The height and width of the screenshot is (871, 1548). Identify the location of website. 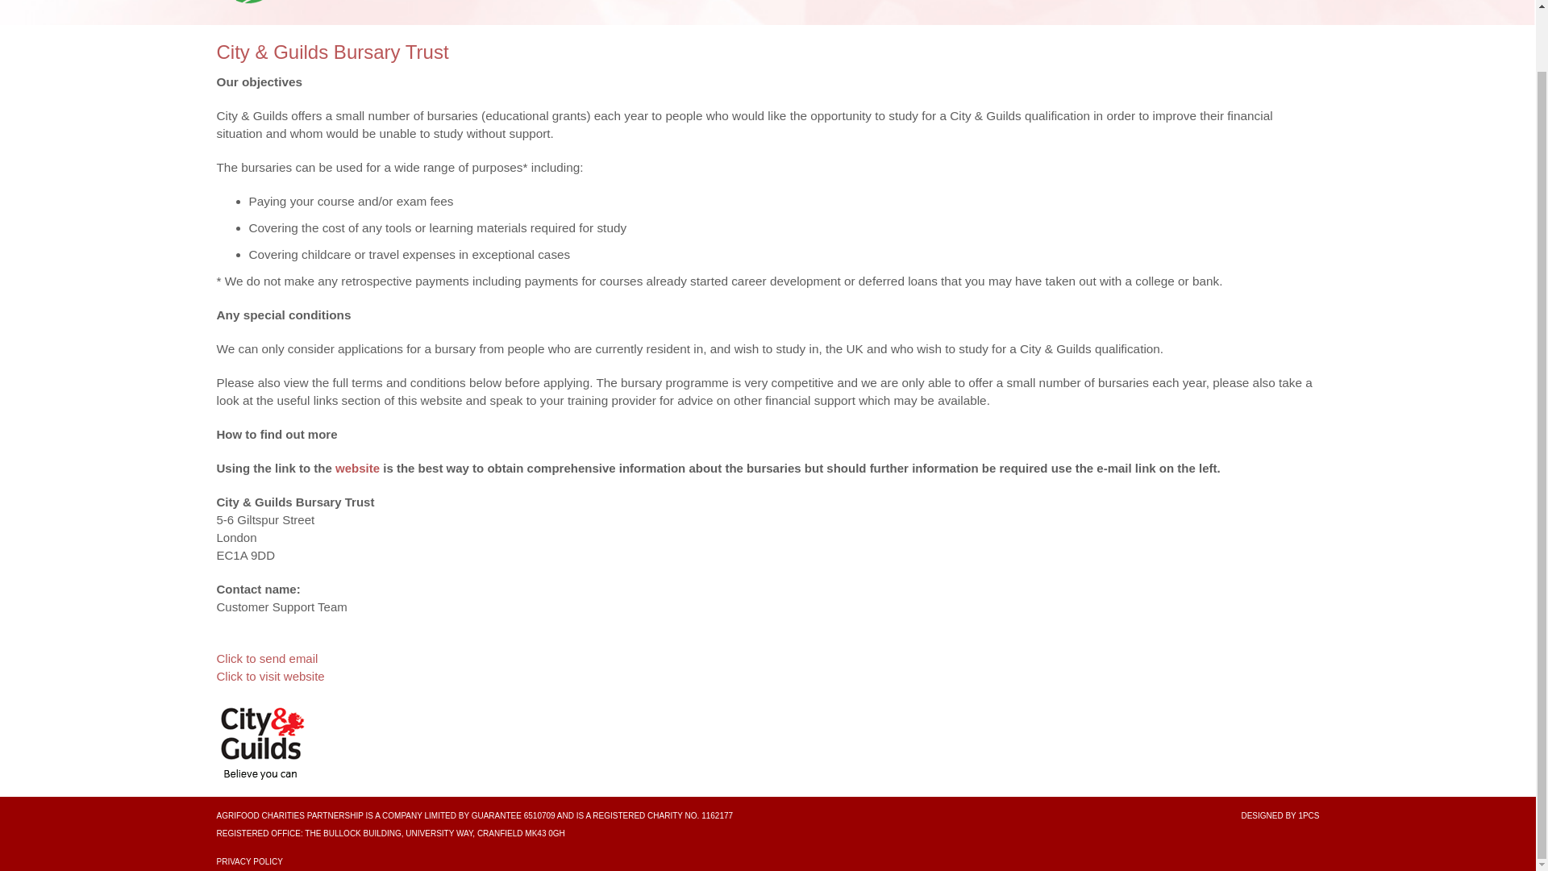
(357, 468).